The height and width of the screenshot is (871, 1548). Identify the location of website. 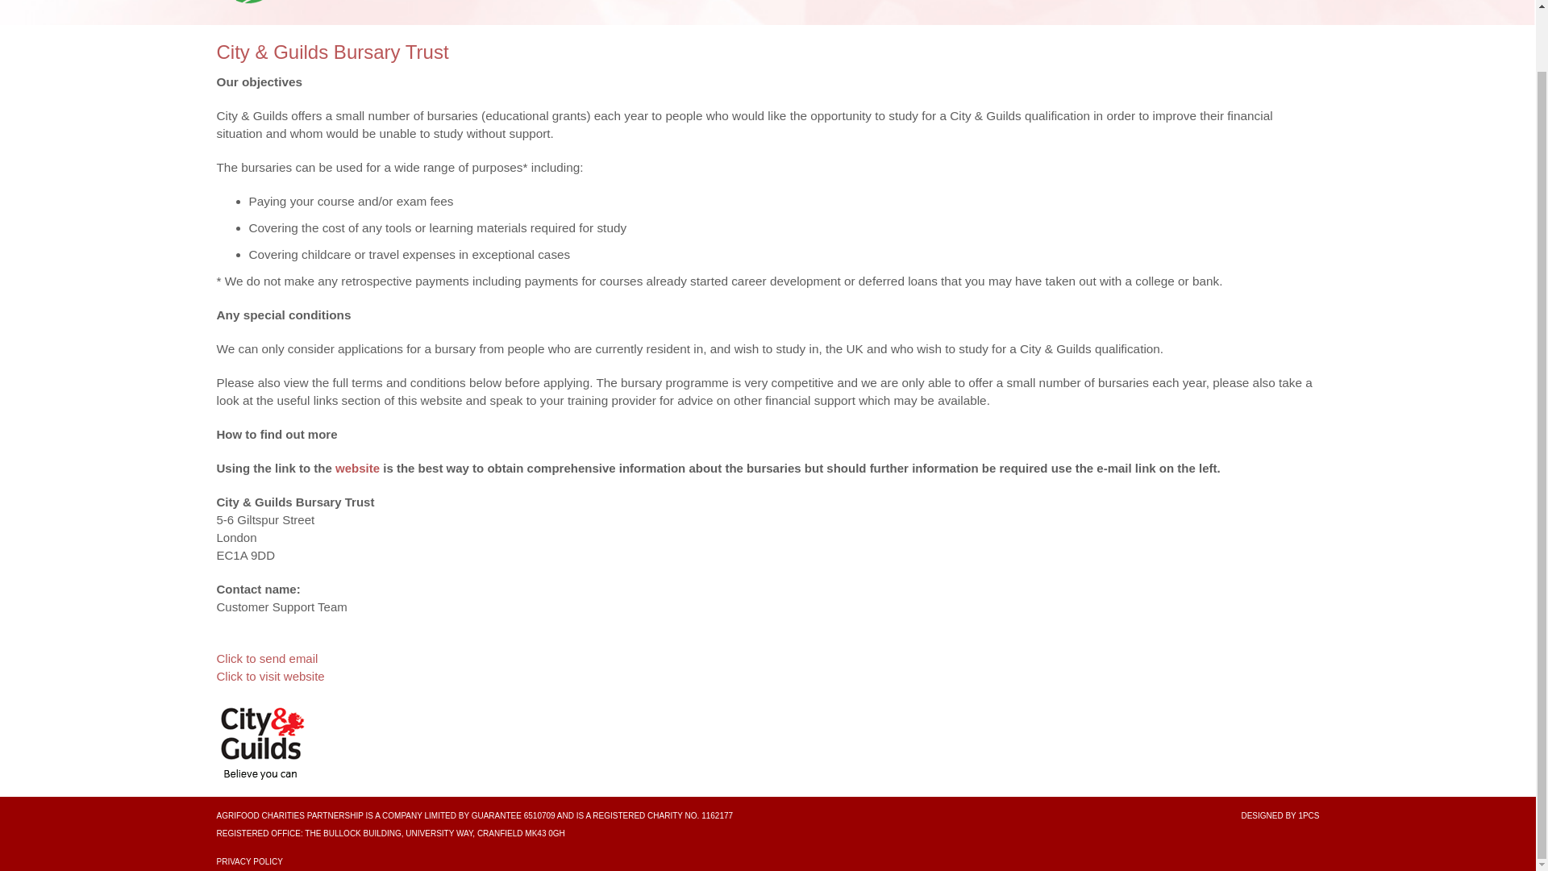
(357, 468).